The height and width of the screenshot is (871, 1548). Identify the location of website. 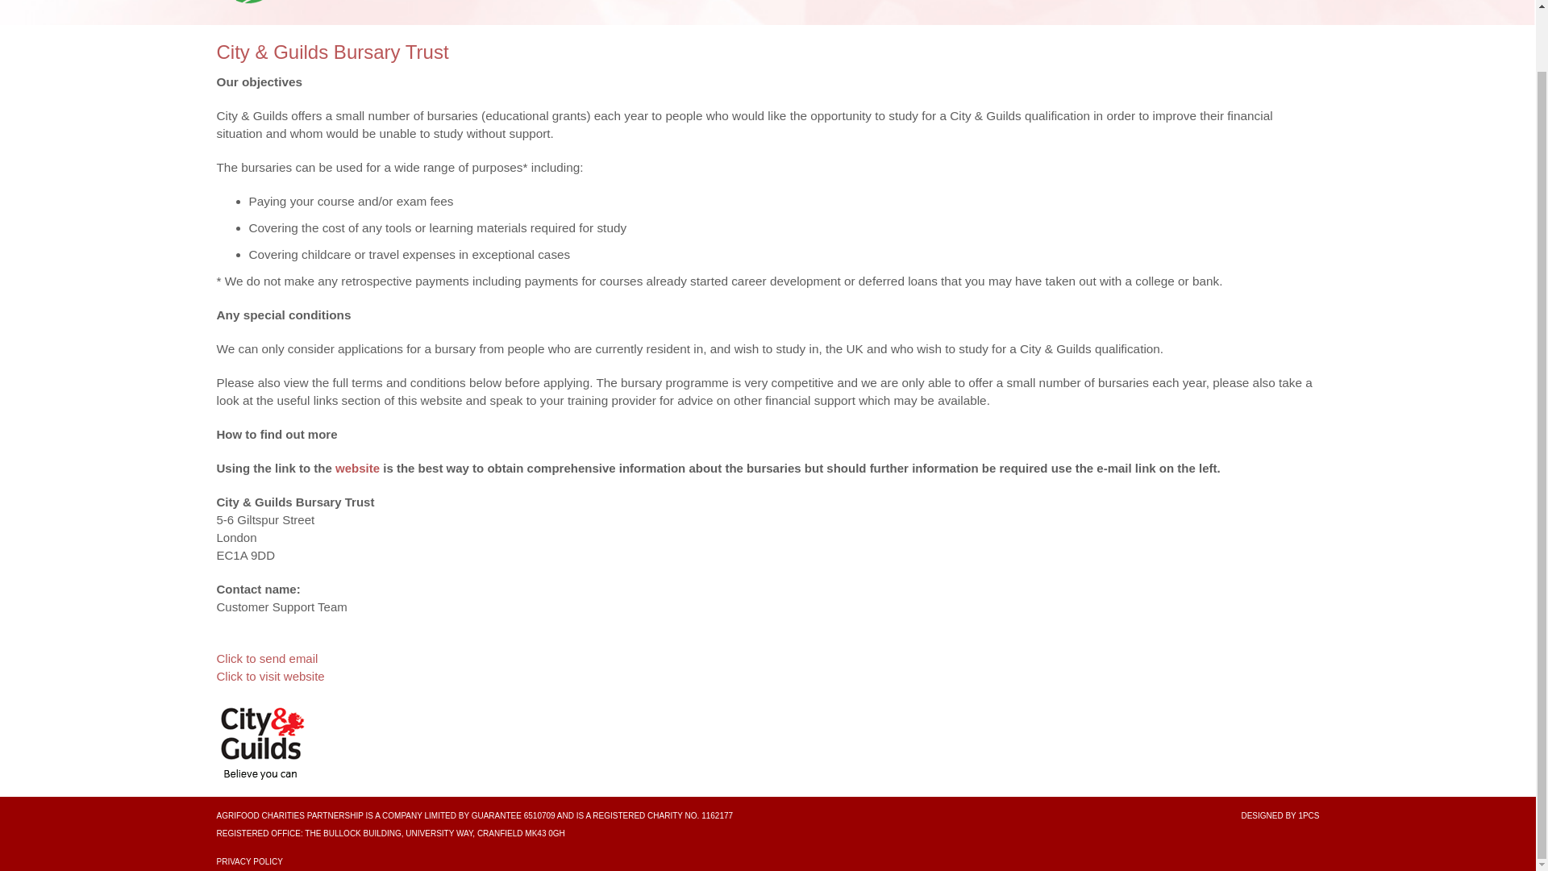
(357, 468).